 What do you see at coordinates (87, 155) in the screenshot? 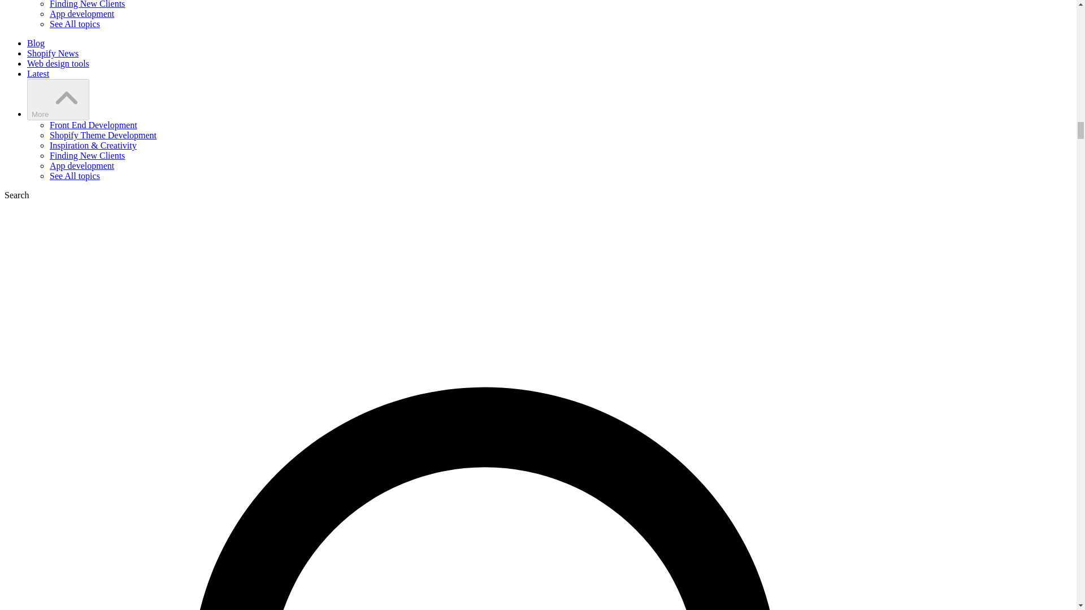
I see `Finding New Clients` at bounding box center [87, 155].